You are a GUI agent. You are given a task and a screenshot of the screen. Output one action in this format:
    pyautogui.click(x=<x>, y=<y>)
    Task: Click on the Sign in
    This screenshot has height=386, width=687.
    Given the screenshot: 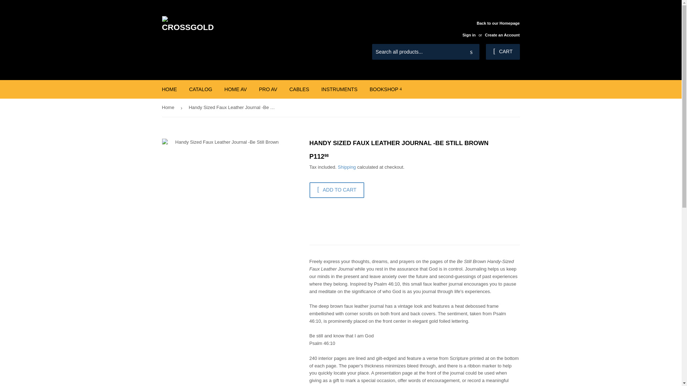 What is the action you would take?
    pyautogui.click(x=469, y=35)
    